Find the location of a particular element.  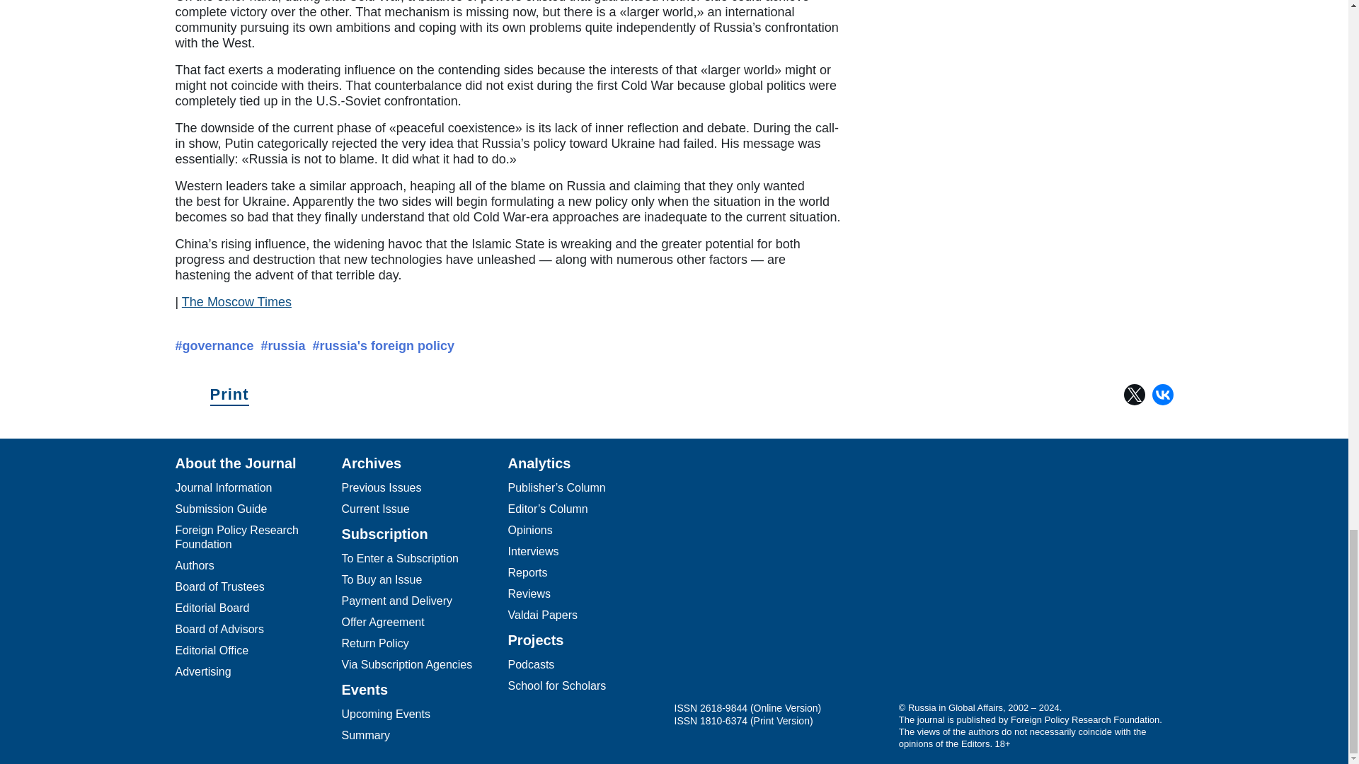

Twitter is located at coordinates (1134, 395).